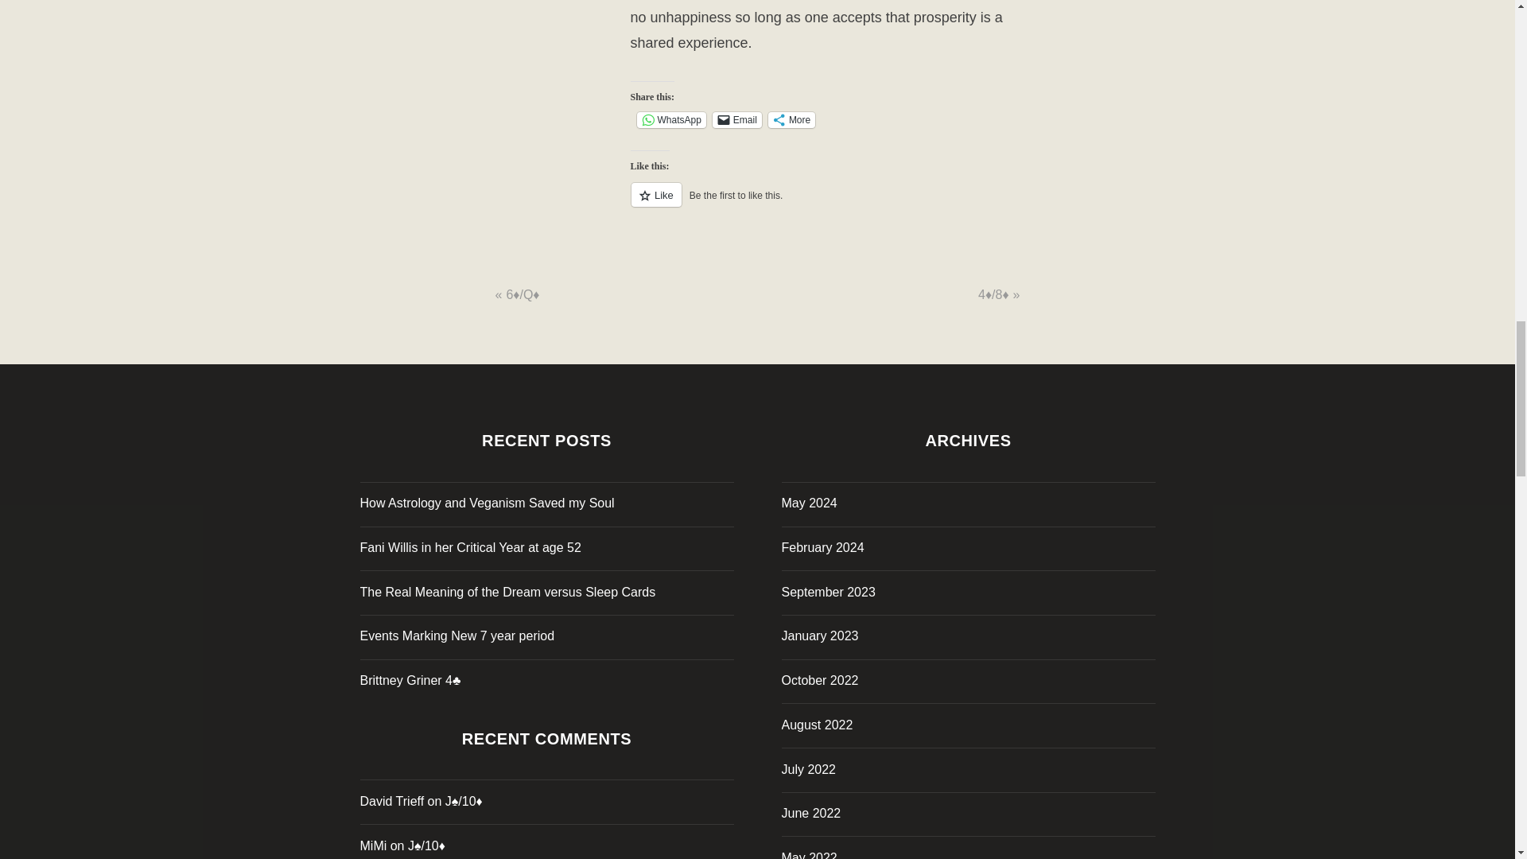 This screenshot has height=859, width=1527. What do you see at coordinates (671, 119) in the screenshot?
I see `WhatsApp` at bounding box center [671, 119].